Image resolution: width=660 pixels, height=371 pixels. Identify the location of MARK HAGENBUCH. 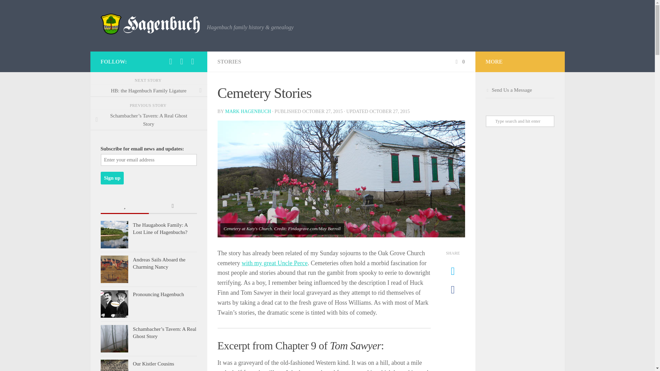
(247, 111).